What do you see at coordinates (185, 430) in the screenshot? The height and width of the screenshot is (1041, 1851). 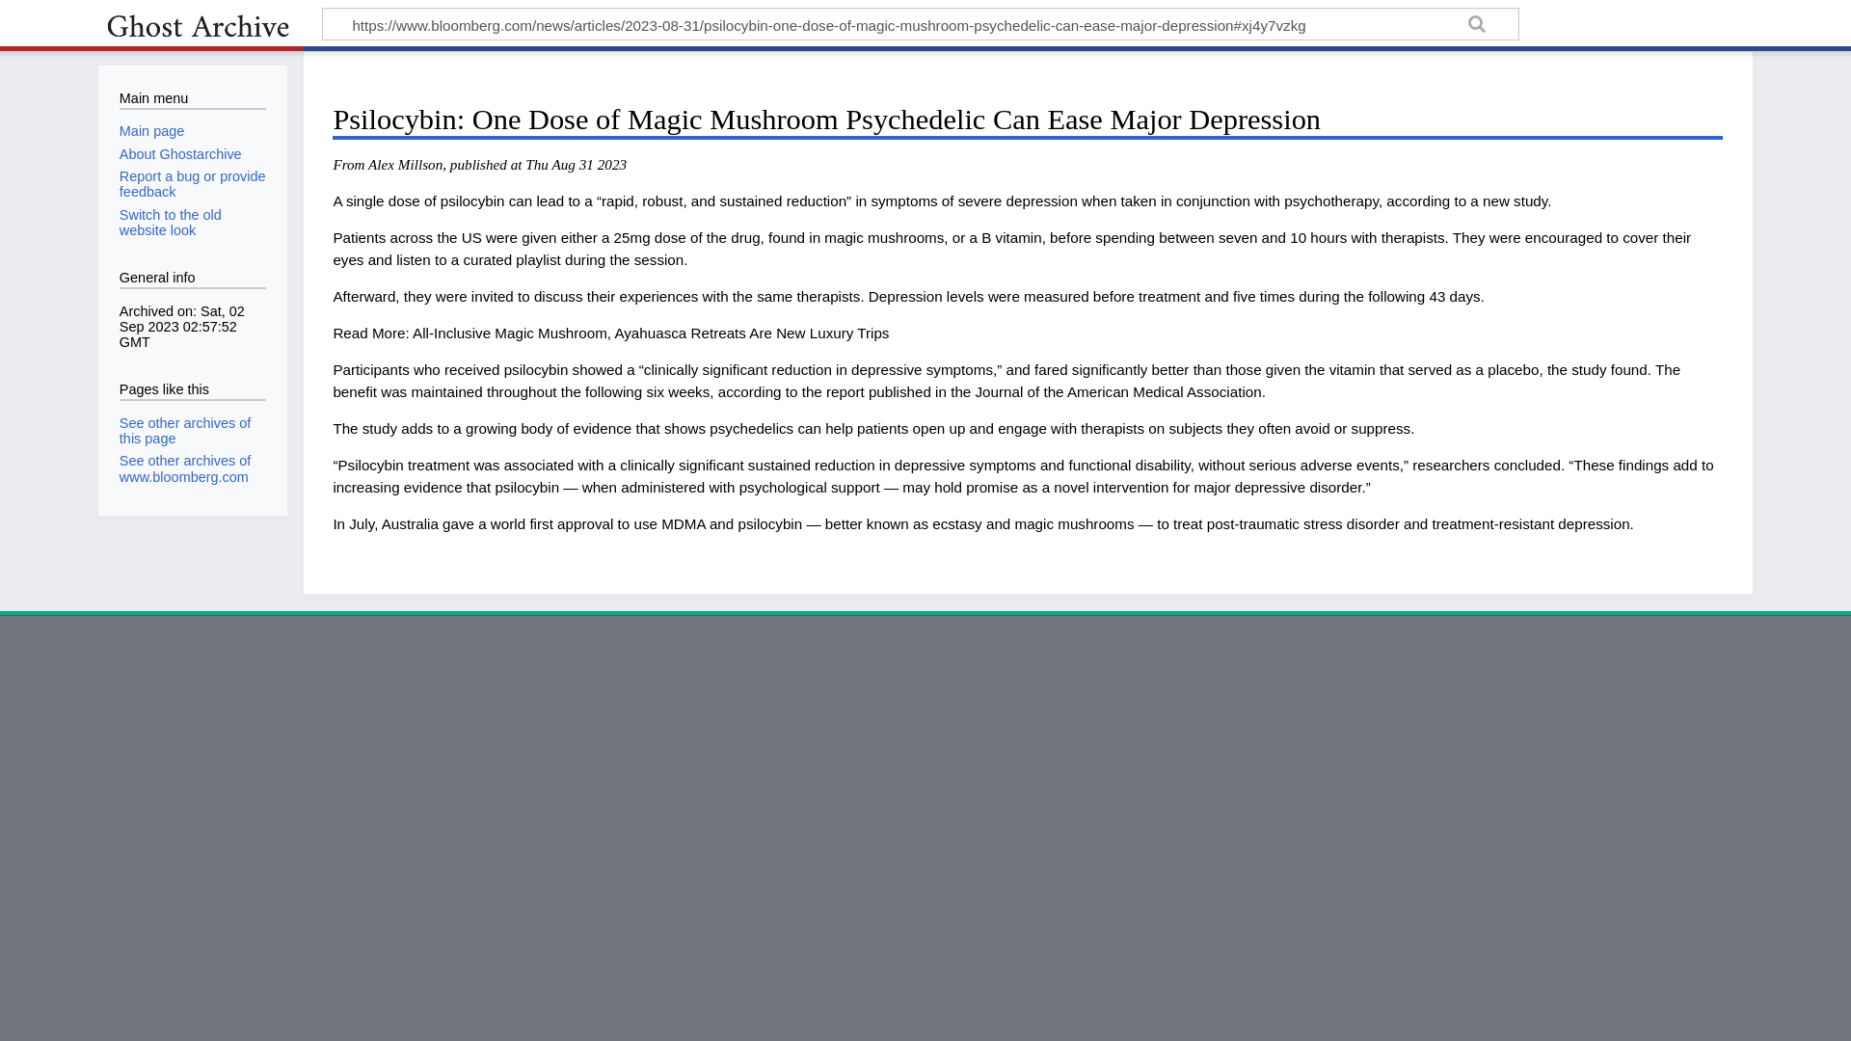 I see `See other archives of this page` at bounding box center [185, 430].